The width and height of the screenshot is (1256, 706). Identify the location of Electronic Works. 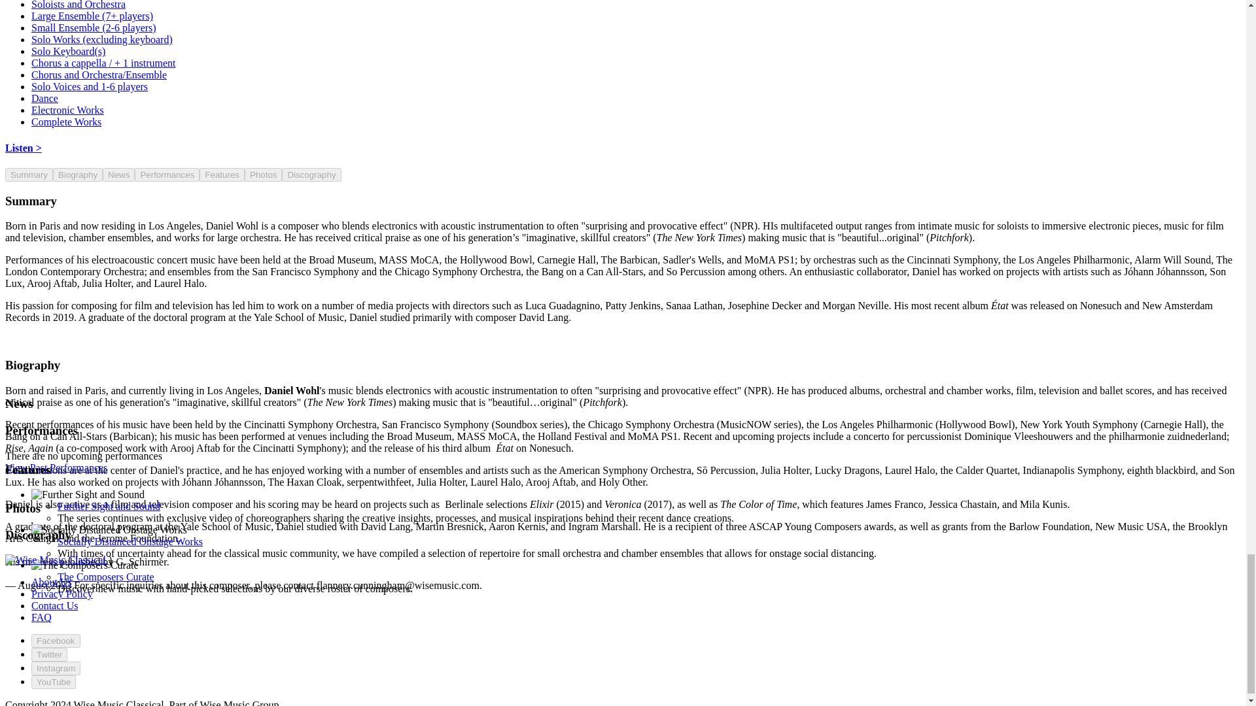
(68, 110).